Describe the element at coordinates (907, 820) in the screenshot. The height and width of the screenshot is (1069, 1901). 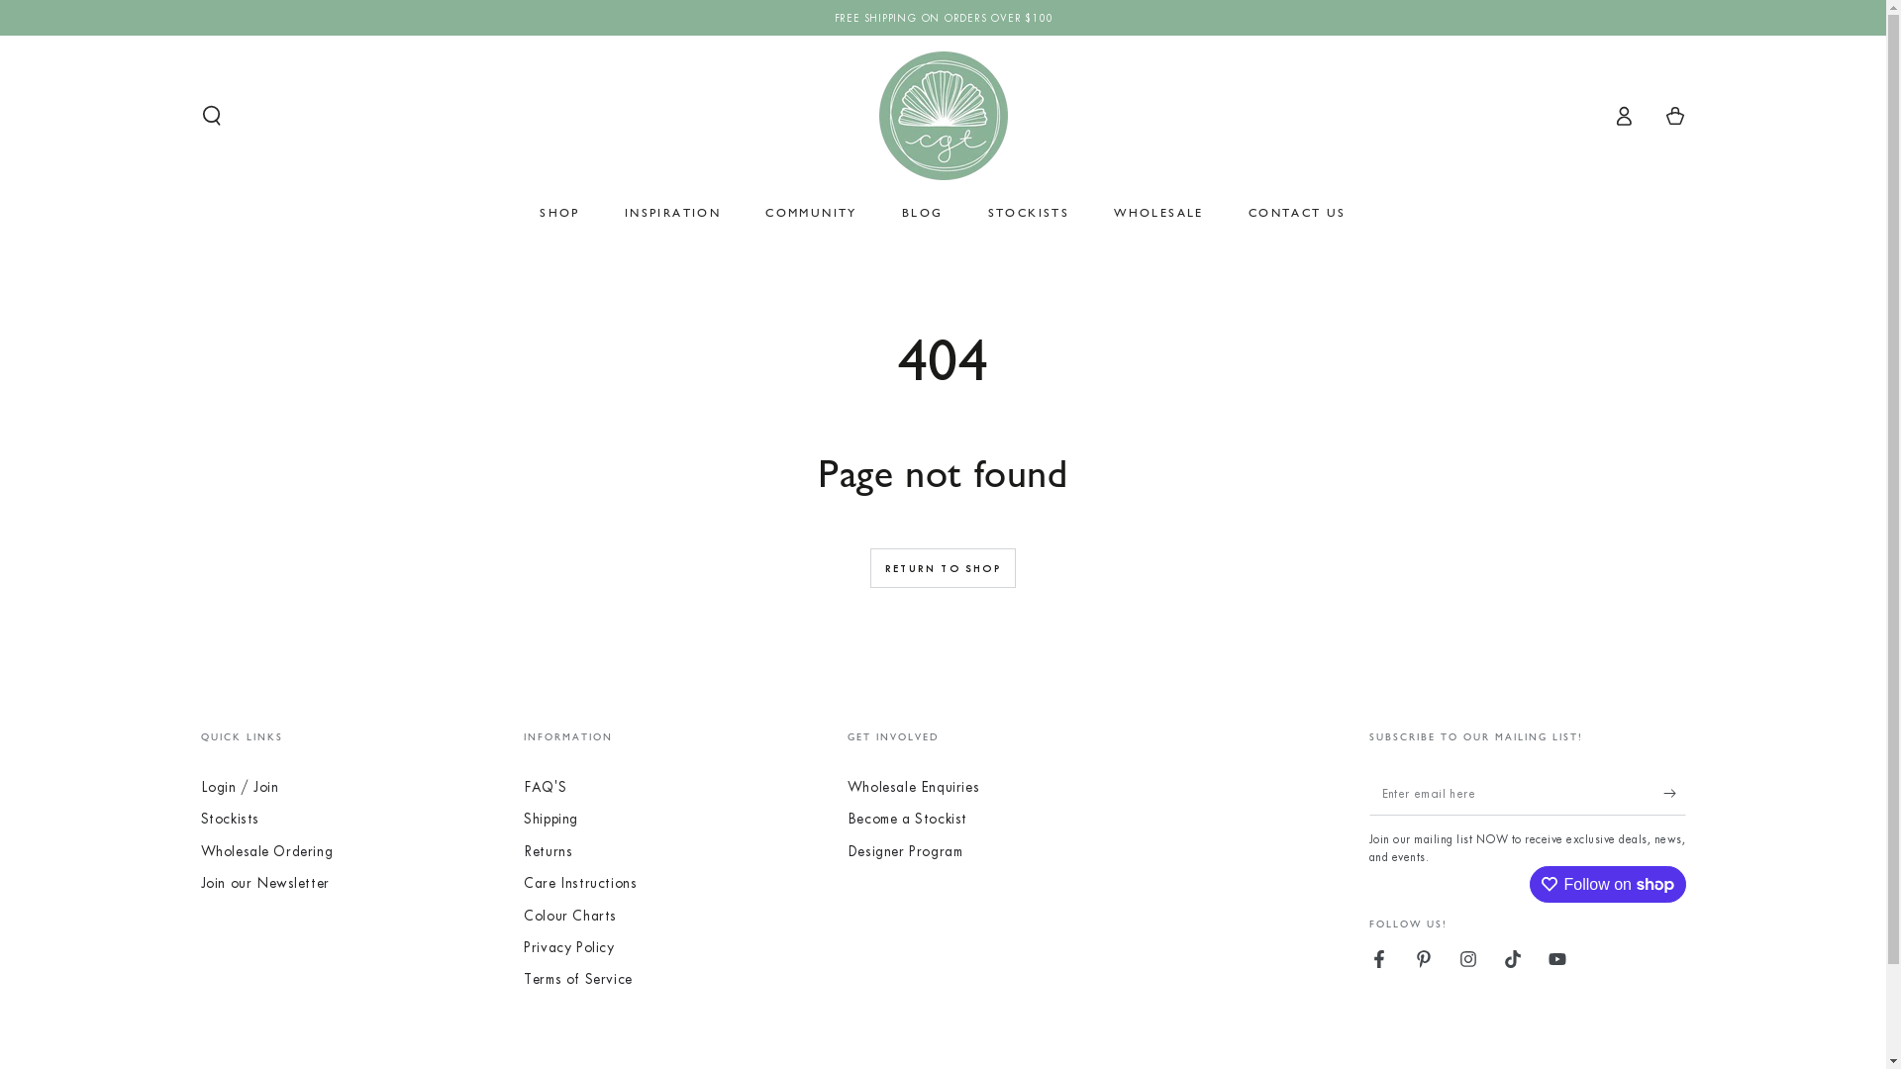
I see `Become a Stockist` at that location.